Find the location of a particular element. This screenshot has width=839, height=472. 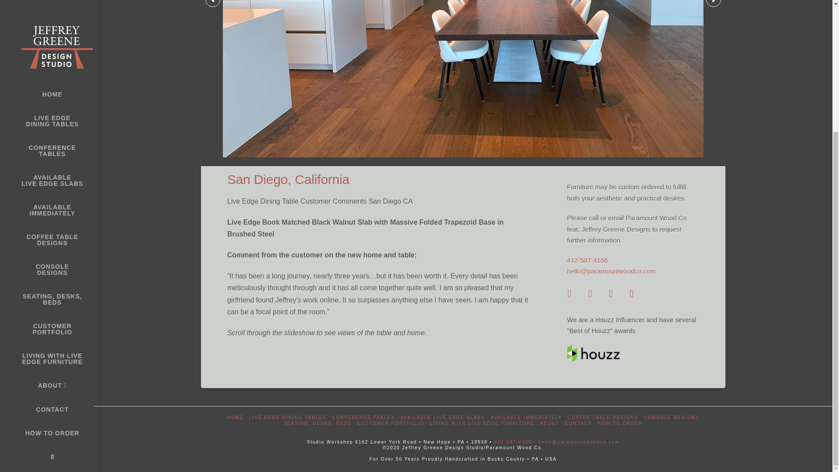

ABOUT is located at coordinates (50, 208).